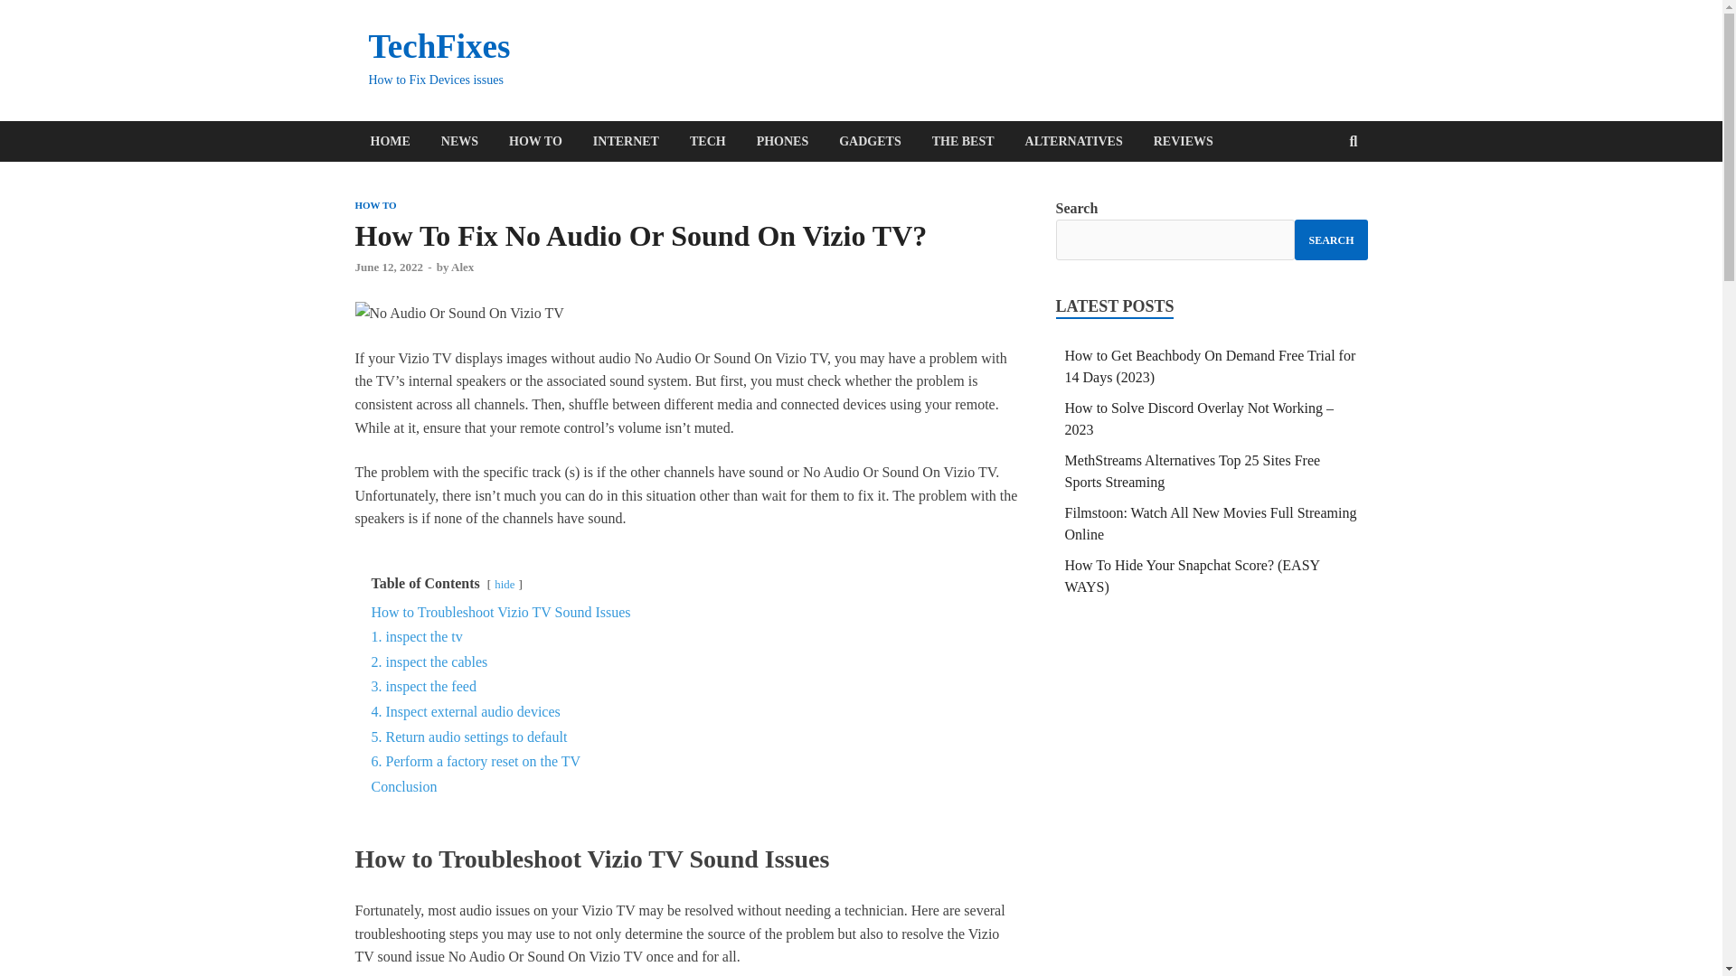 The image size is (1736, 976). Describe the element at coordinates (389, 141) in the screenshot. I see `HOME` at that location.